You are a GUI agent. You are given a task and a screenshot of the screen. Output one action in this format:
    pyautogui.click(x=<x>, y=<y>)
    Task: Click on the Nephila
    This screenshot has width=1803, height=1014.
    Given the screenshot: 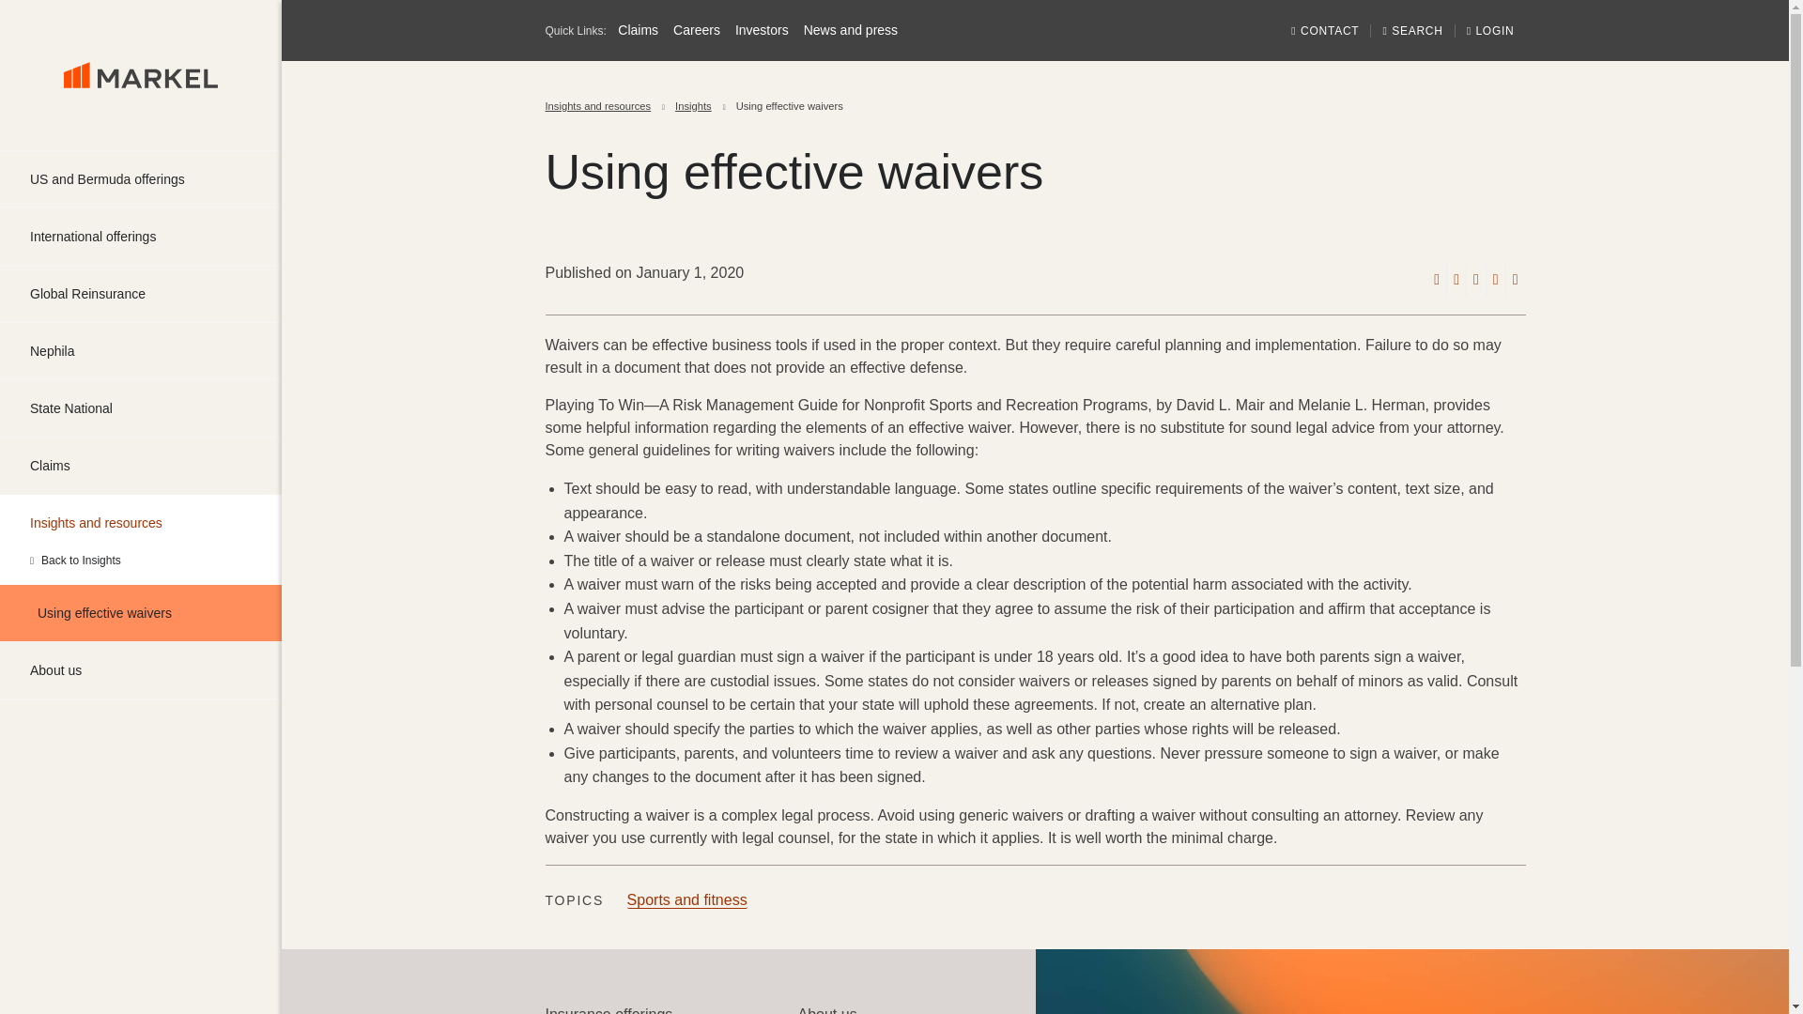 What is the action you would take?
    pyautogui.click(x=141, y=351)
    